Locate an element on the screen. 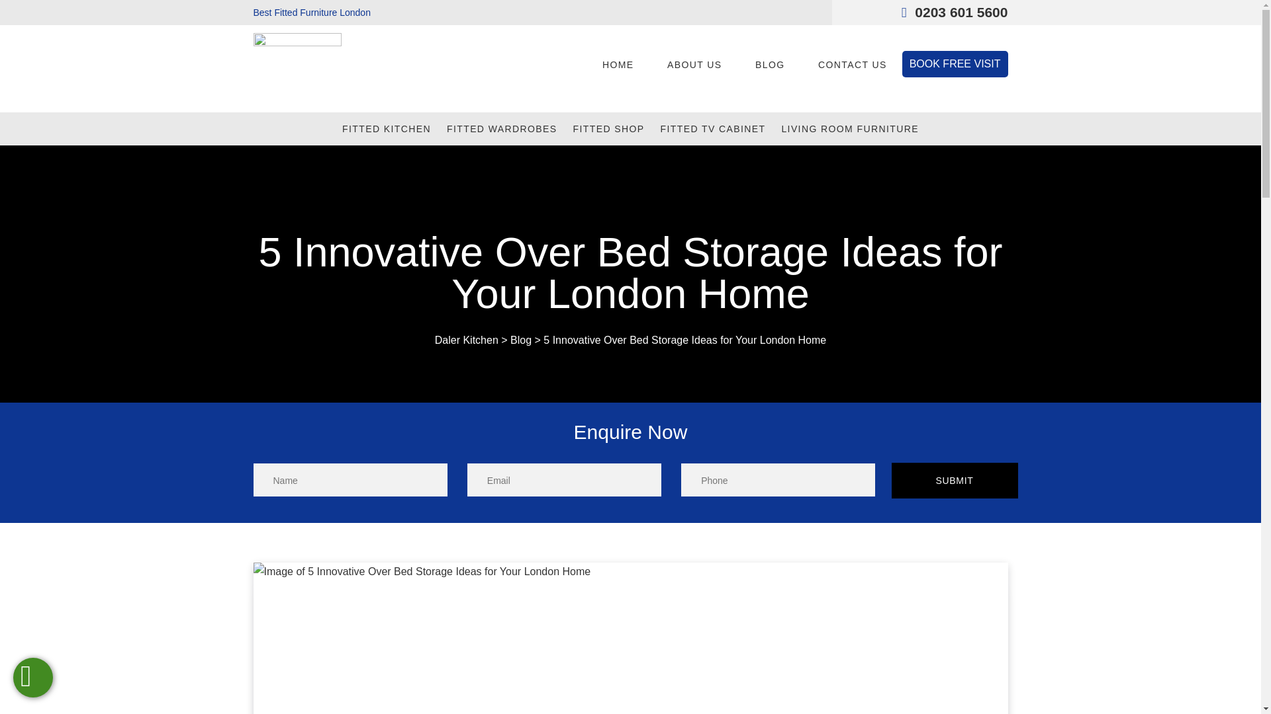 This screenshot has height=714, width=1271. Go to Blog. is located at coordinates (520, 340).